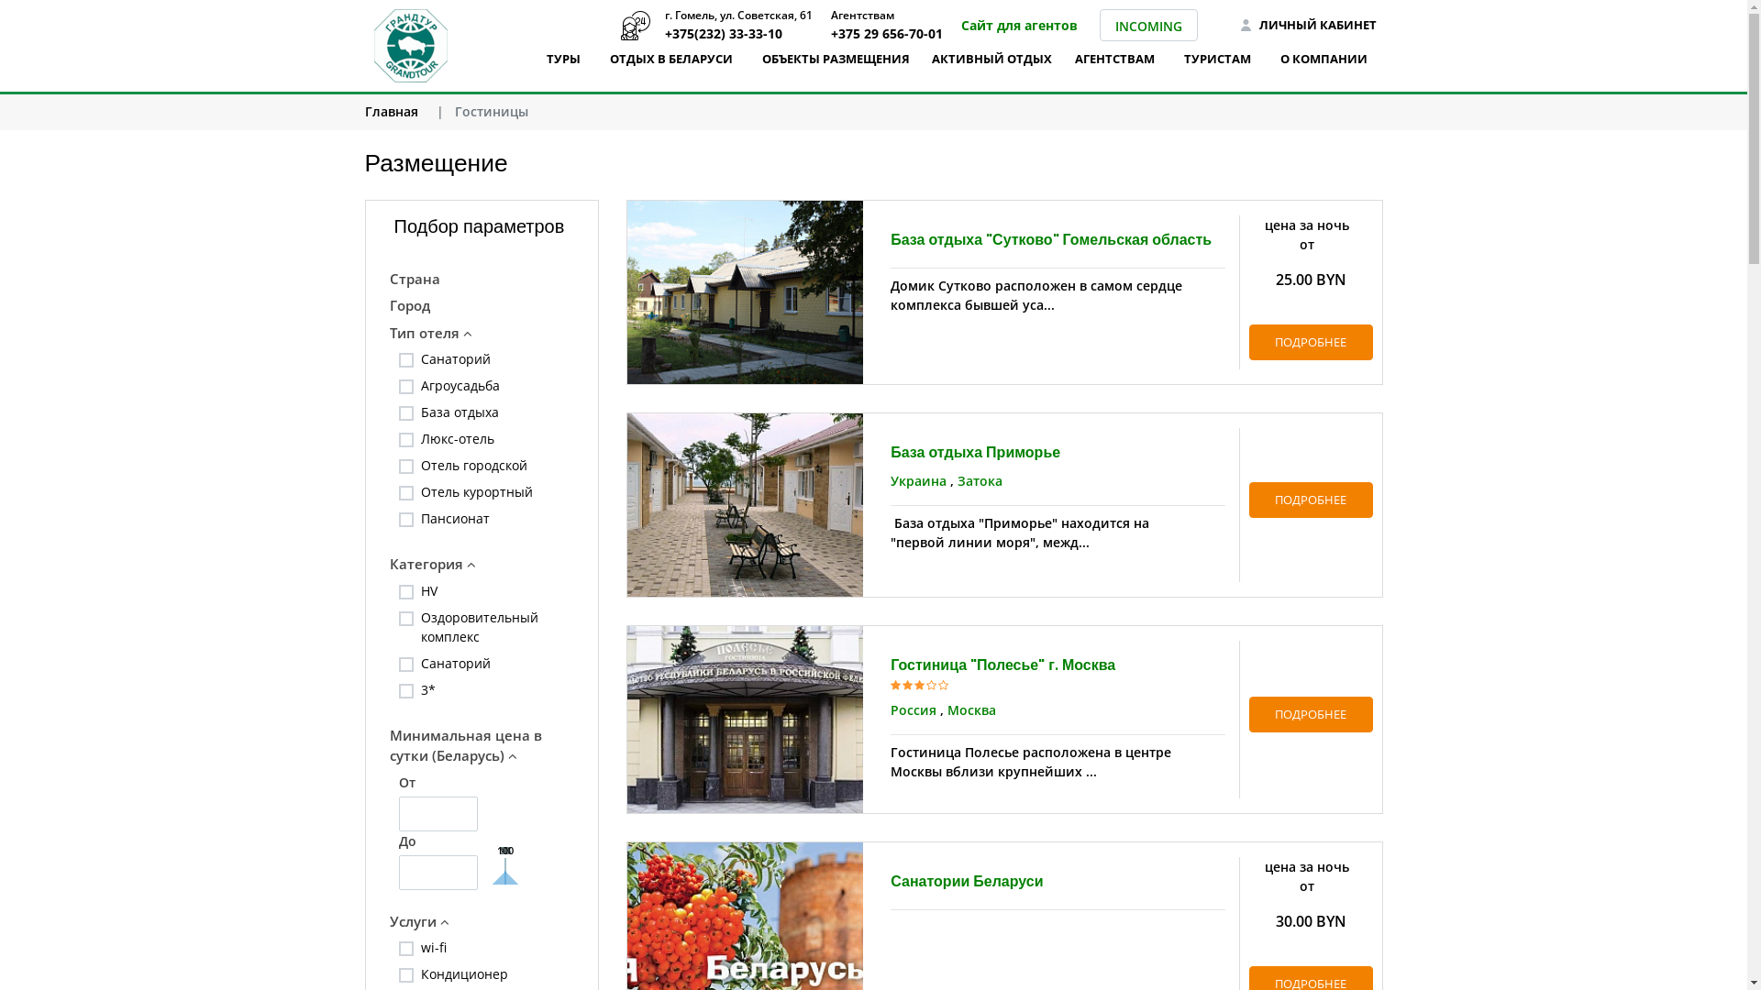 The image size is (1761, 990). I want to click on Y, so click(426, 686).